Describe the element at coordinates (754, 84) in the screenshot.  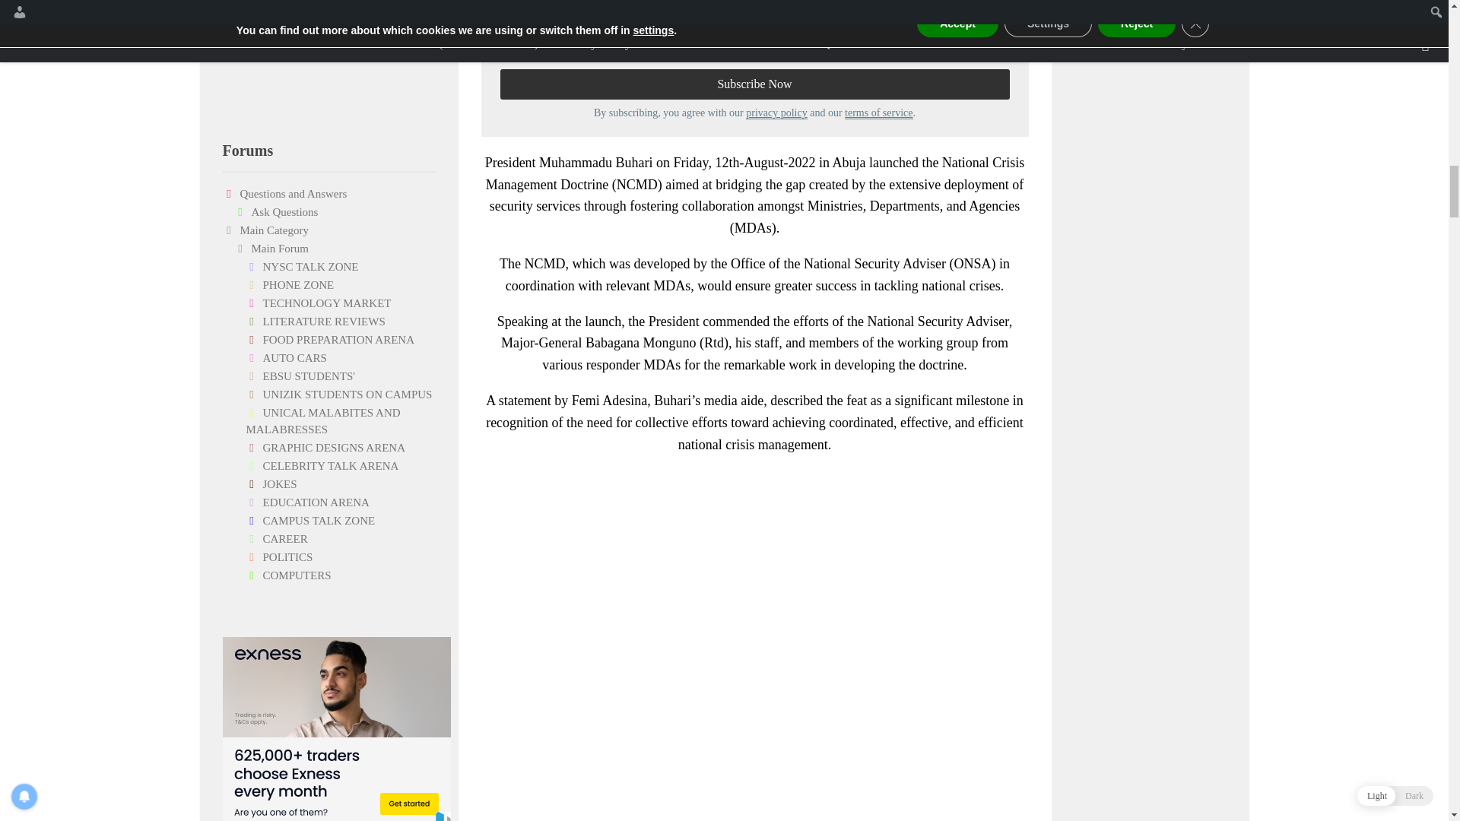
I see `Subscribe Now` at that location.